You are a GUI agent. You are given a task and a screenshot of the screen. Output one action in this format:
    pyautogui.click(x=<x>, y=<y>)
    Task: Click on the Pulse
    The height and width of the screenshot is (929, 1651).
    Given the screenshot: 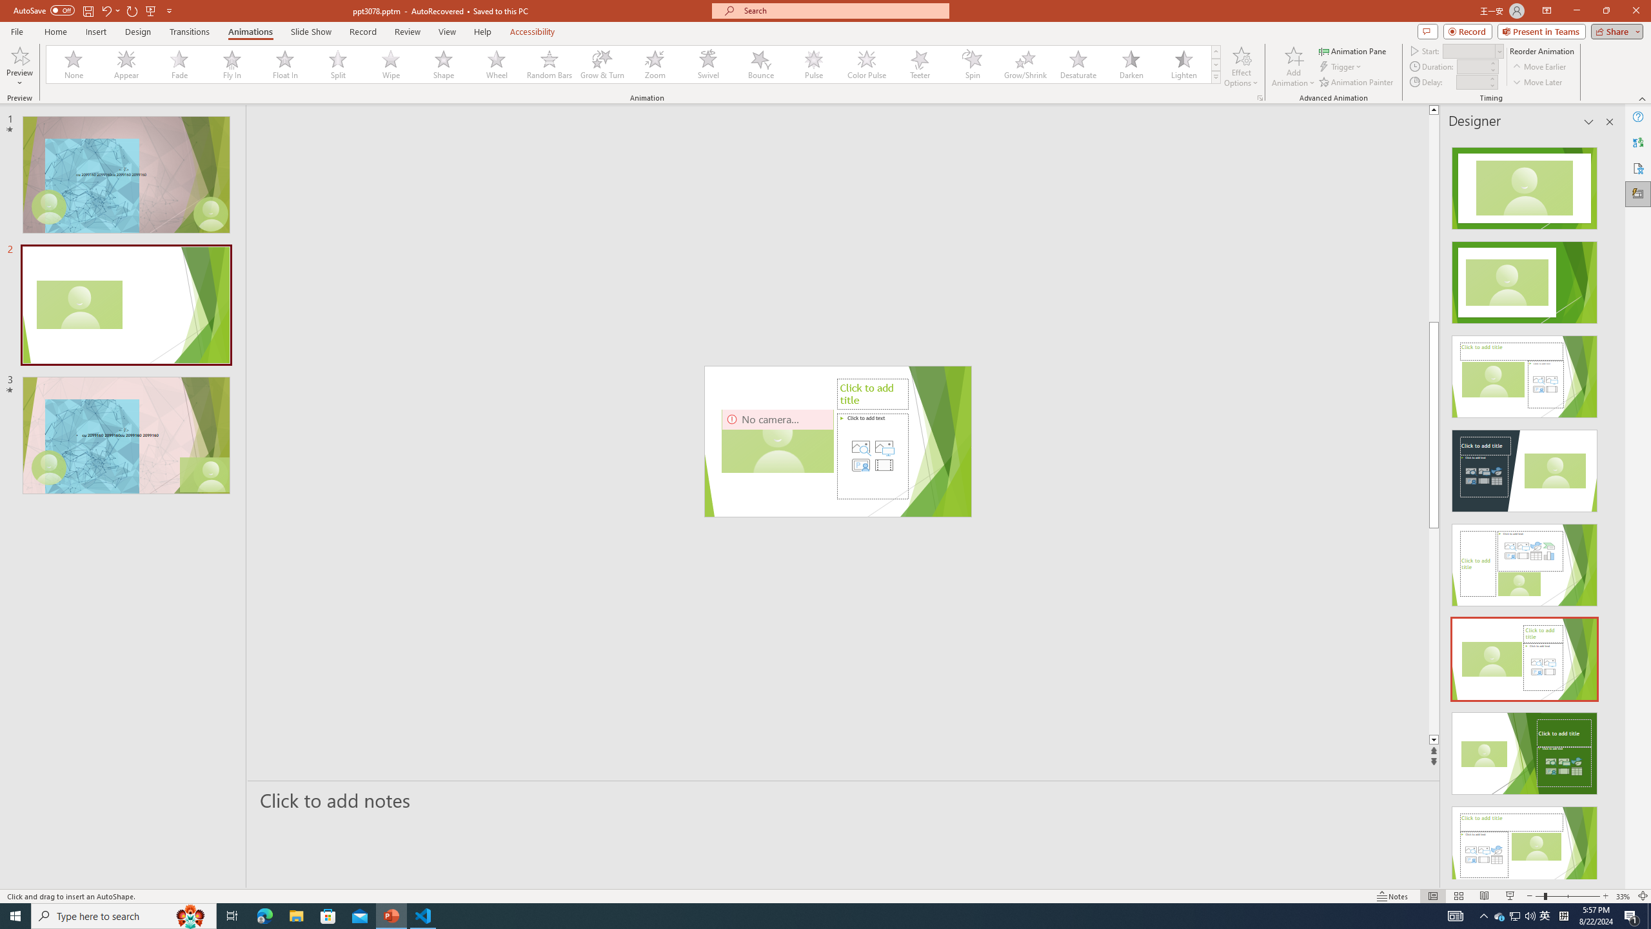 What is the action you would take?
    pyautogui.click(x=814, y=65)
    